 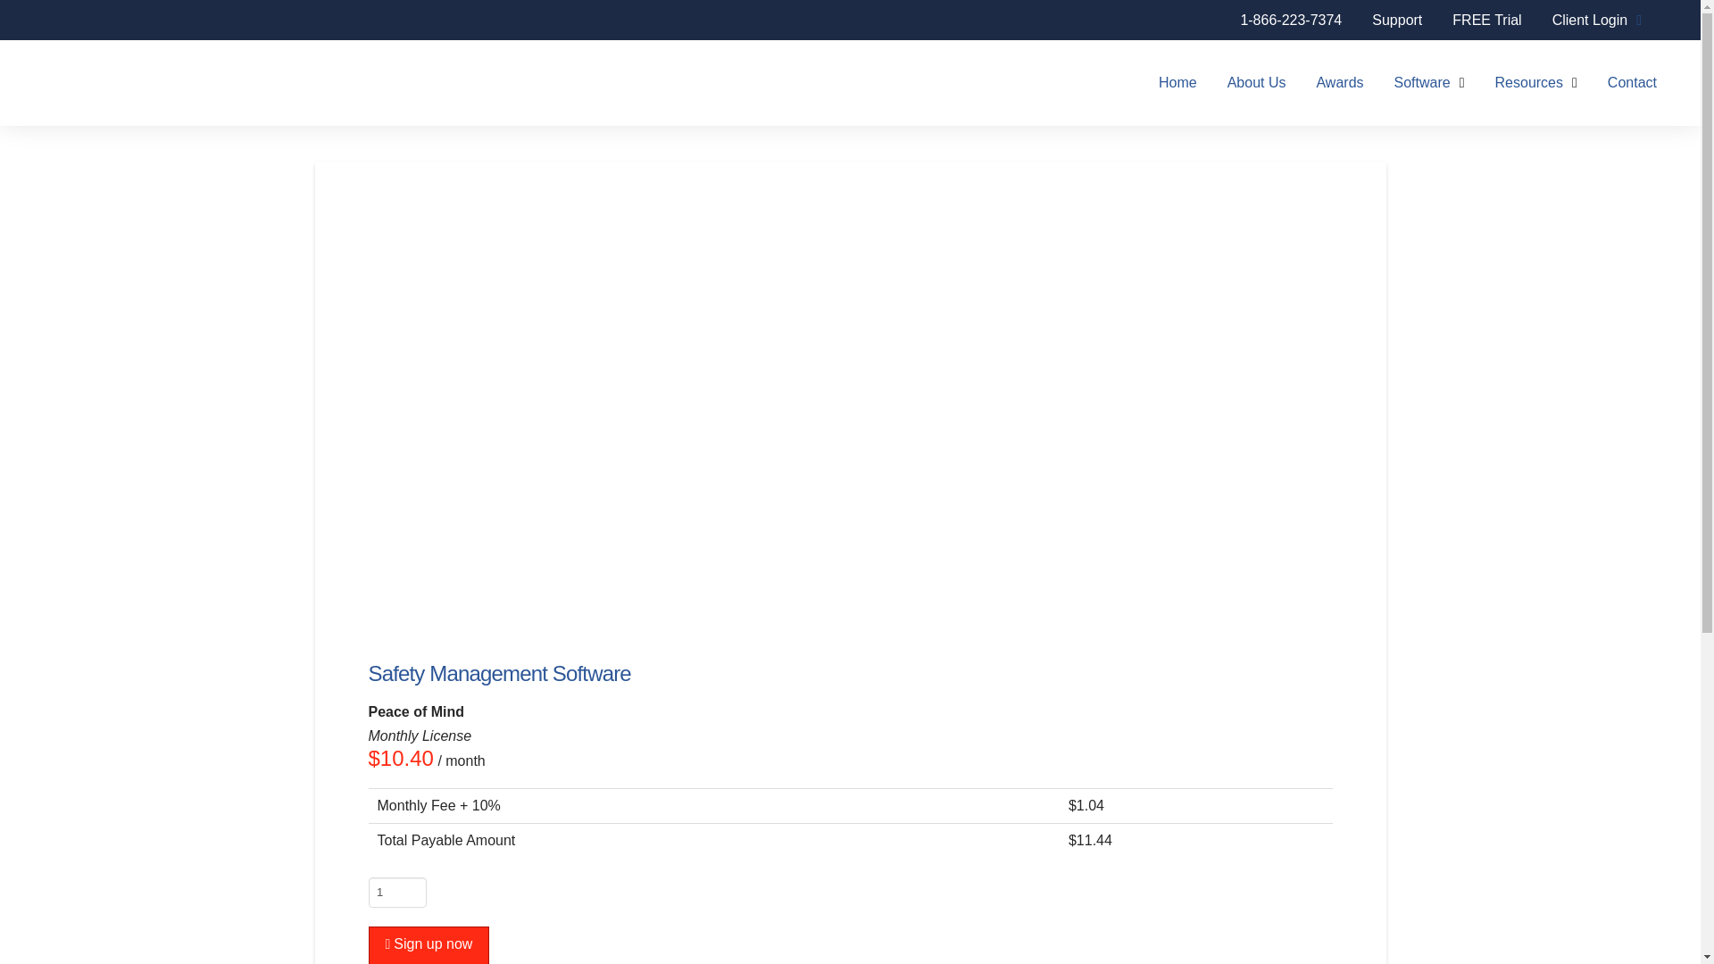 I want to click on 1, so click(x=396, y=893).